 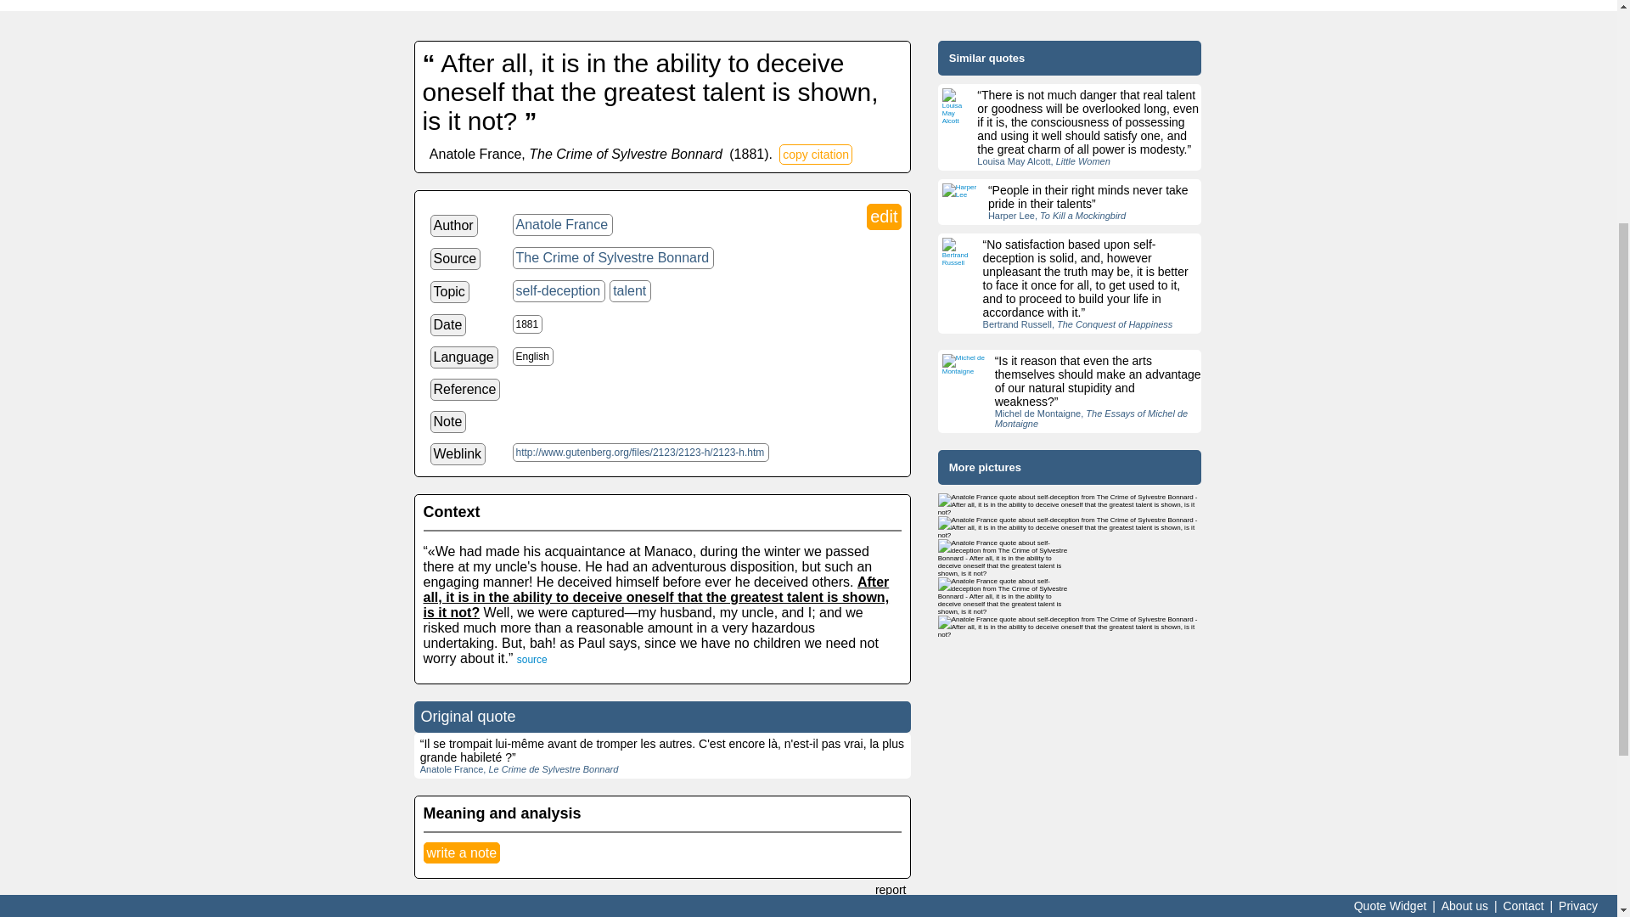 I want to click on edit, so click(x=884, y=217).